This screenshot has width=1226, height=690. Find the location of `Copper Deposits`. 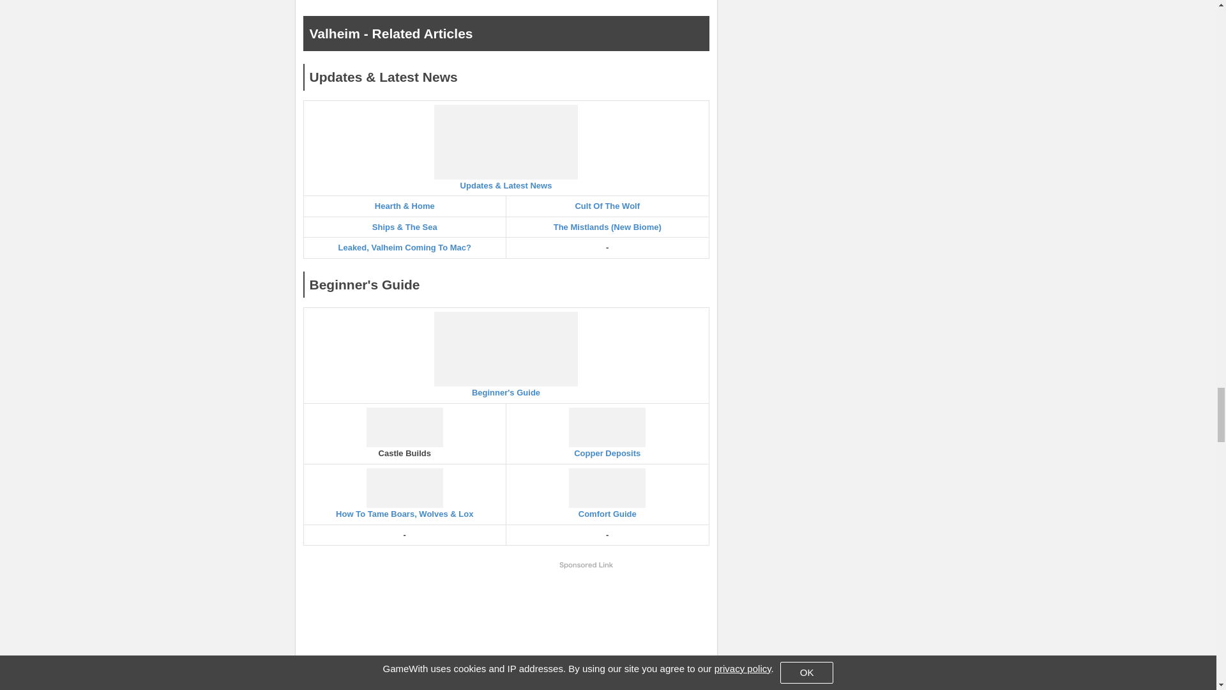

Copper Deposits is located at coordinates (607, 433).